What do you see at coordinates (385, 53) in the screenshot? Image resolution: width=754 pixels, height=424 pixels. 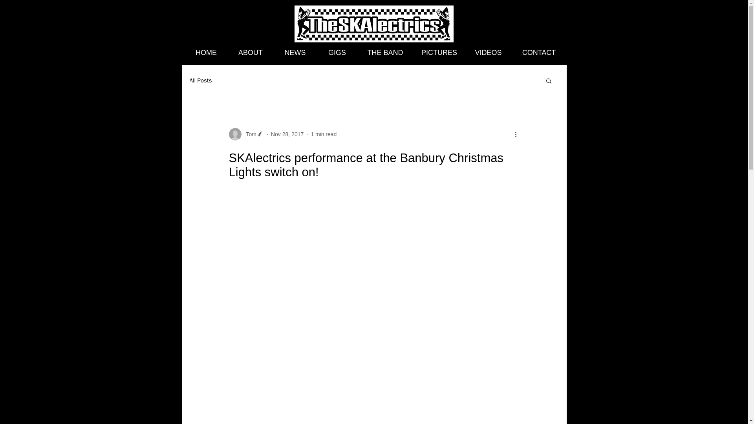 I see `THE BAND` at bounding box center [385, 53].